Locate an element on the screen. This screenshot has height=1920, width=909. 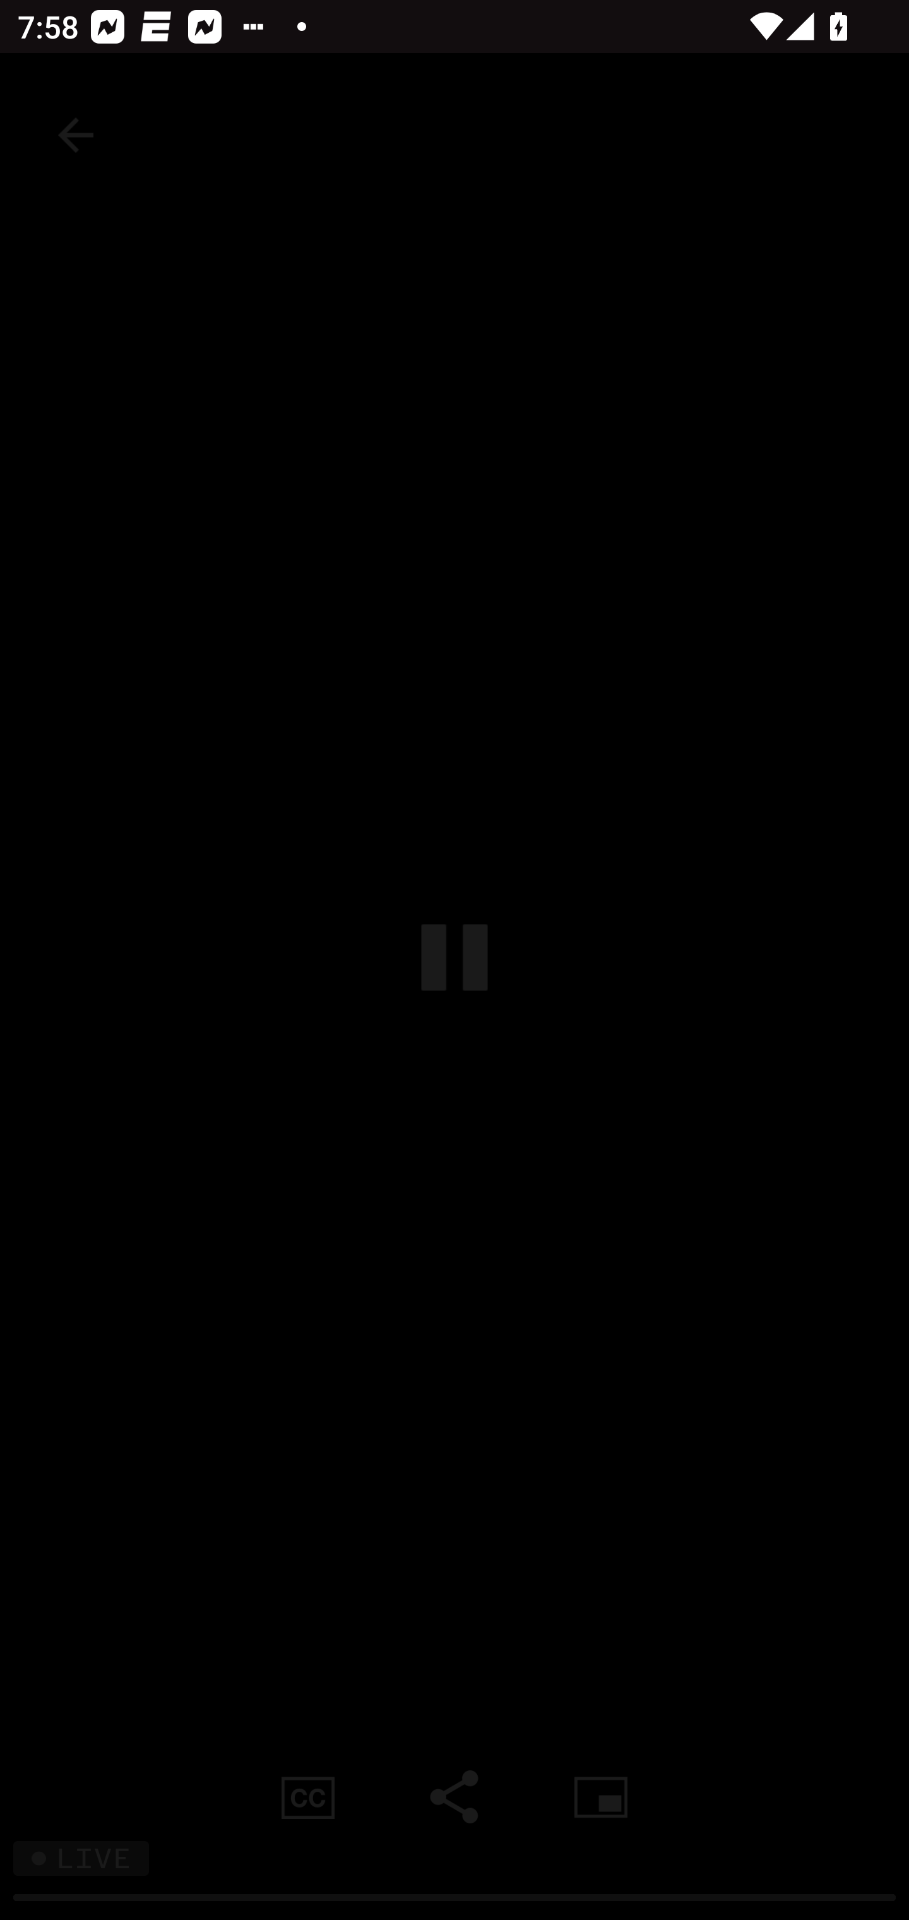
Back is located at coordinates (76, 135).